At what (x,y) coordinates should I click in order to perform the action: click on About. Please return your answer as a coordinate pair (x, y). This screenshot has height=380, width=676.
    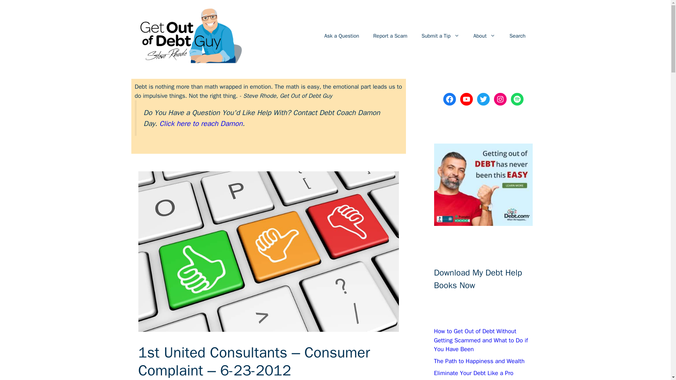
    Looking at the image, I should click on (484, 36).